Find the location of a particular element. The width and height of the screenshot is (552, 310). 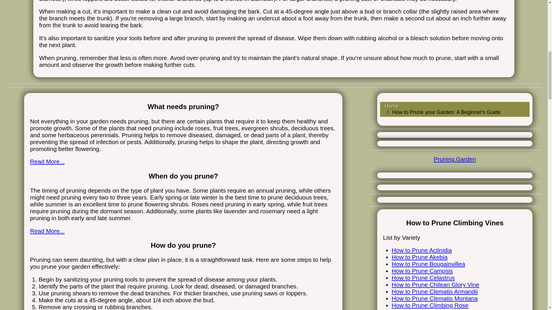

Read More... is located at coordinates (47, 161).